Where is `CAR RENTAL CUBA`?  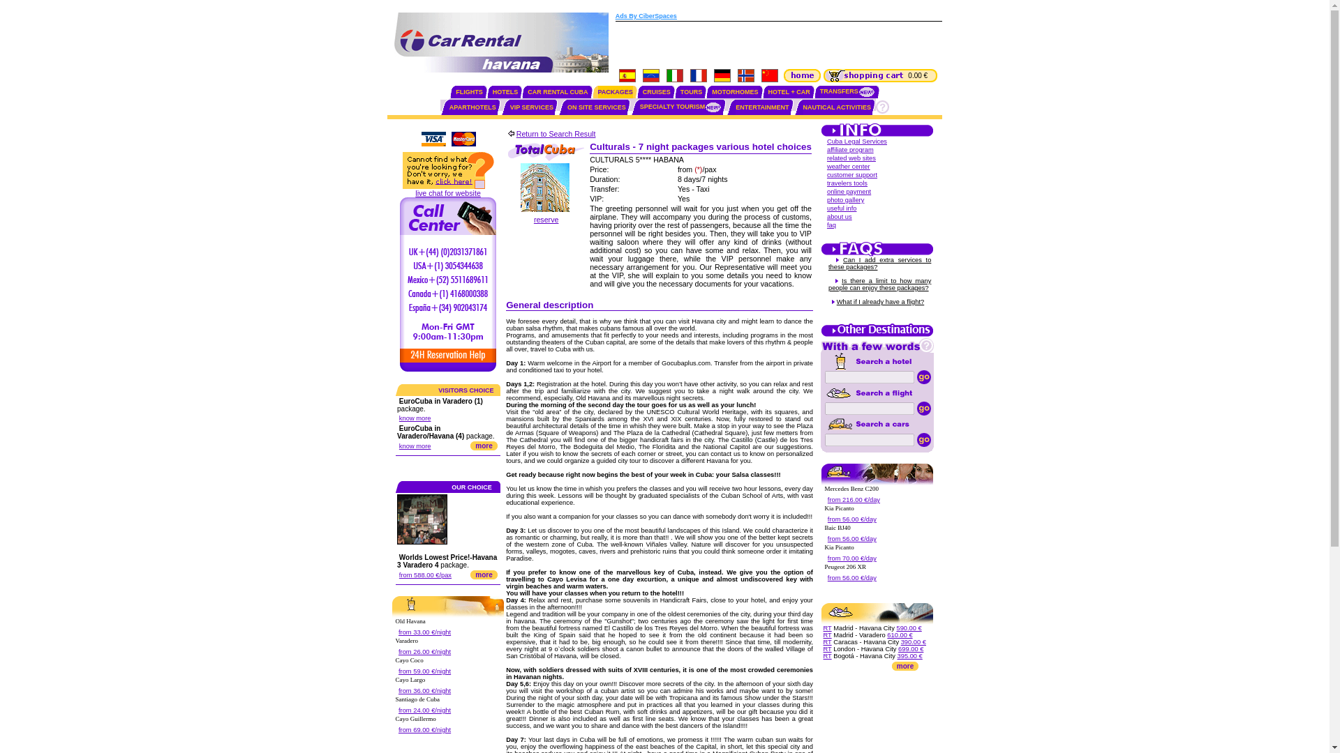 CAR RENTAL CUBA is located at coordinates (558, 92).